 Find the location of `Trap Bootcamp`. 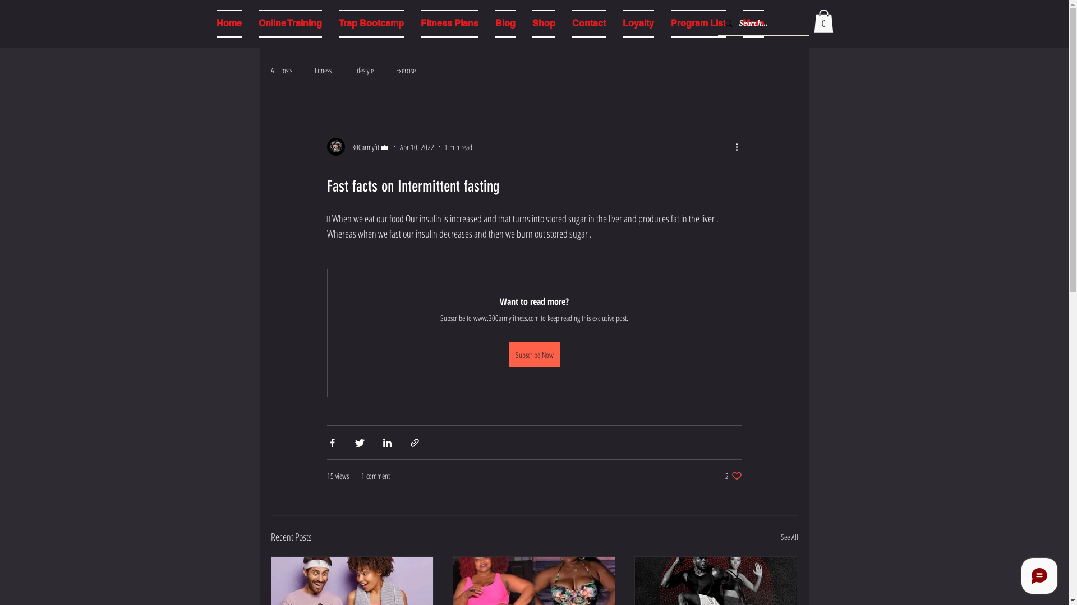

Trap Bootcamp is located at coordinates (371, 24).